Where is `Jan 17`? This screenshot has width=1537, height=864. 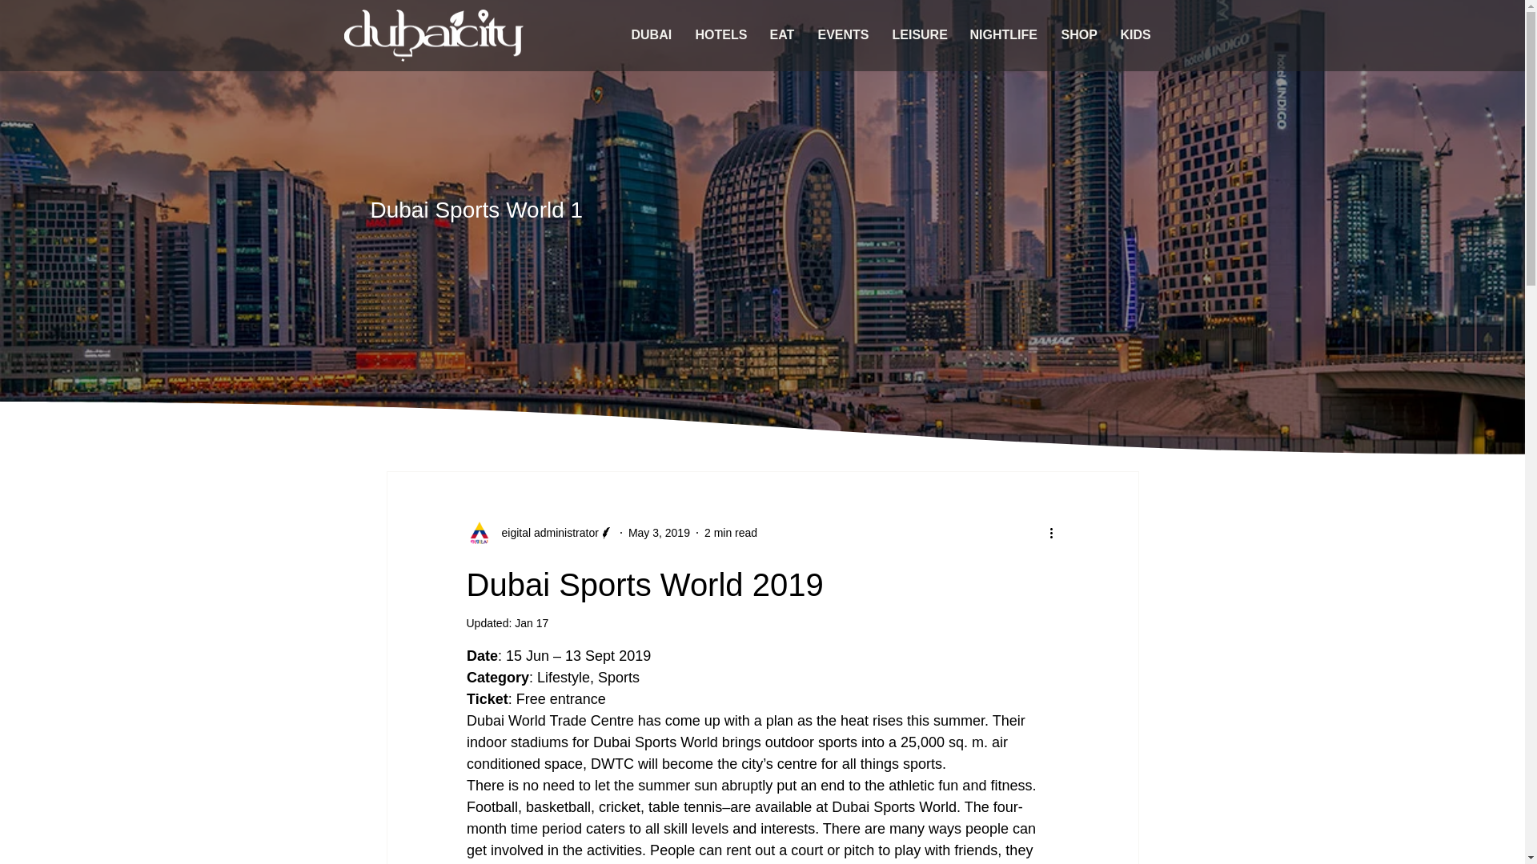
Jan 17 is located at coordinates (532, 623).